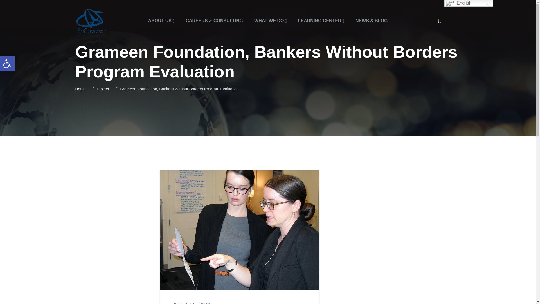 This screenshot has width=540, height=304. I want to click on LEARNING CENTER, so click(7, 63).